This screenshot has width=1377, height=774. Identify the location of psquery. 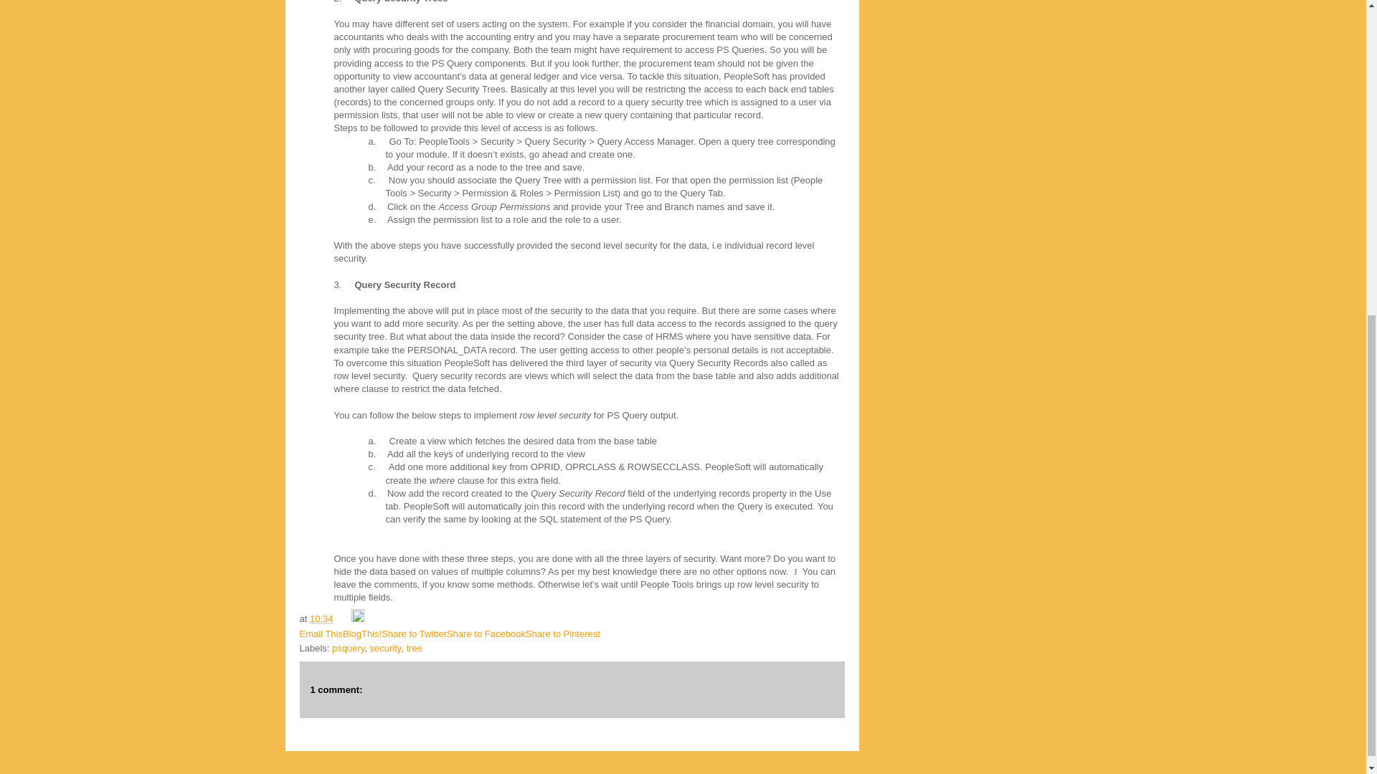
(348, 648).